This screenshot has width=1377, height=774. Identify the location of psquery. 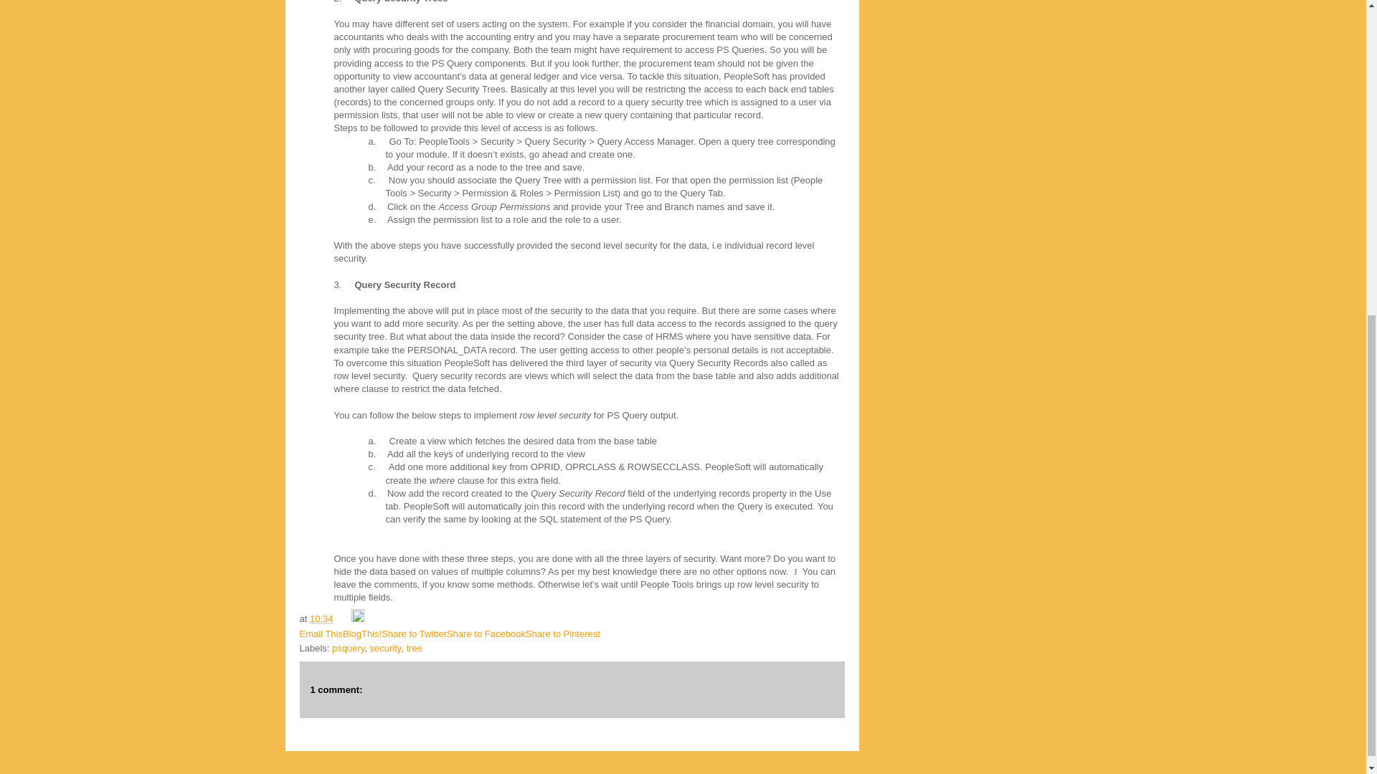
(348, 648).